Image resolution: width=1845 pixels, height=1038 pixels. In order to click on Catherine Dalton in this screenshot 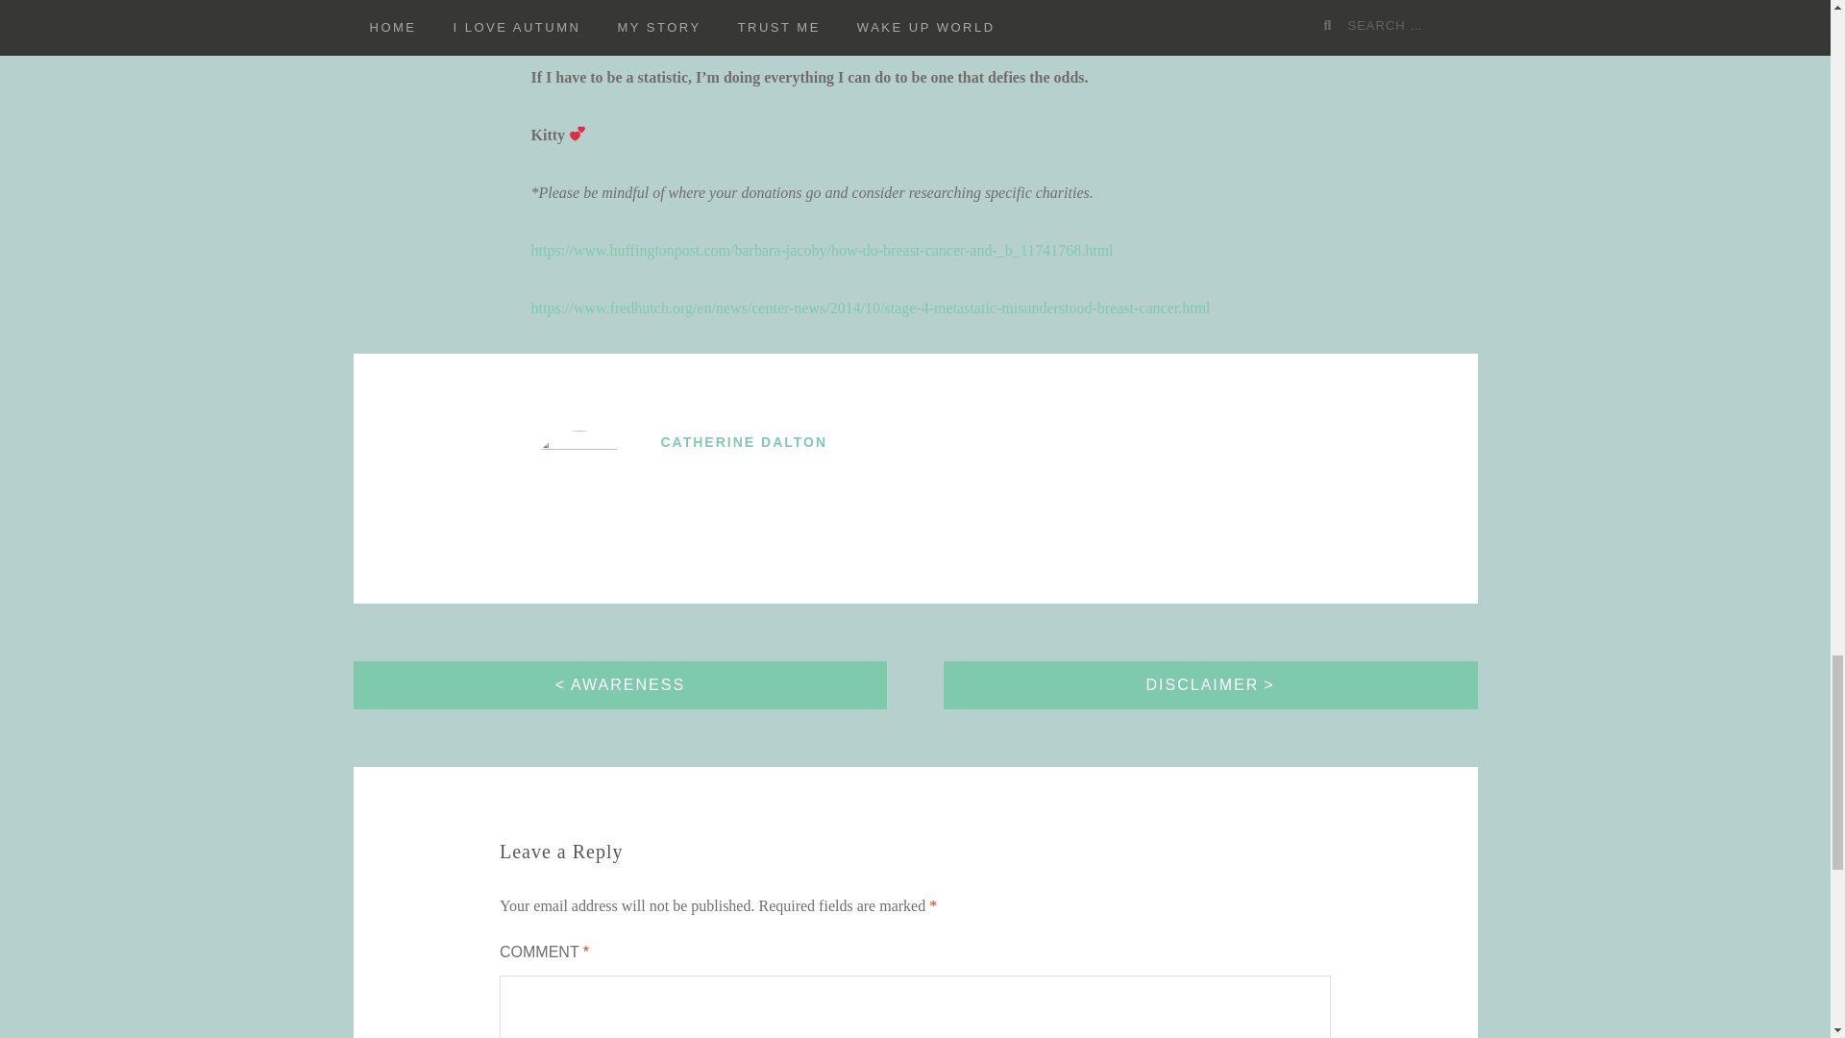, I will do `click(744, 442)`.